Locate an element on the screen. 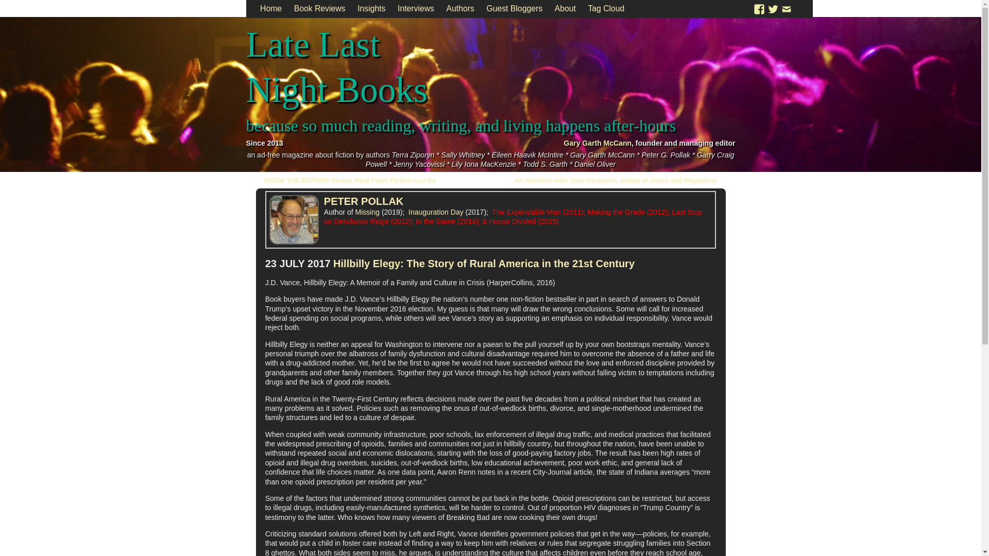 Image resolution: width=989 pixels, height=556 pixels. Gary Garth McCann is located at coordinates (598, 143).